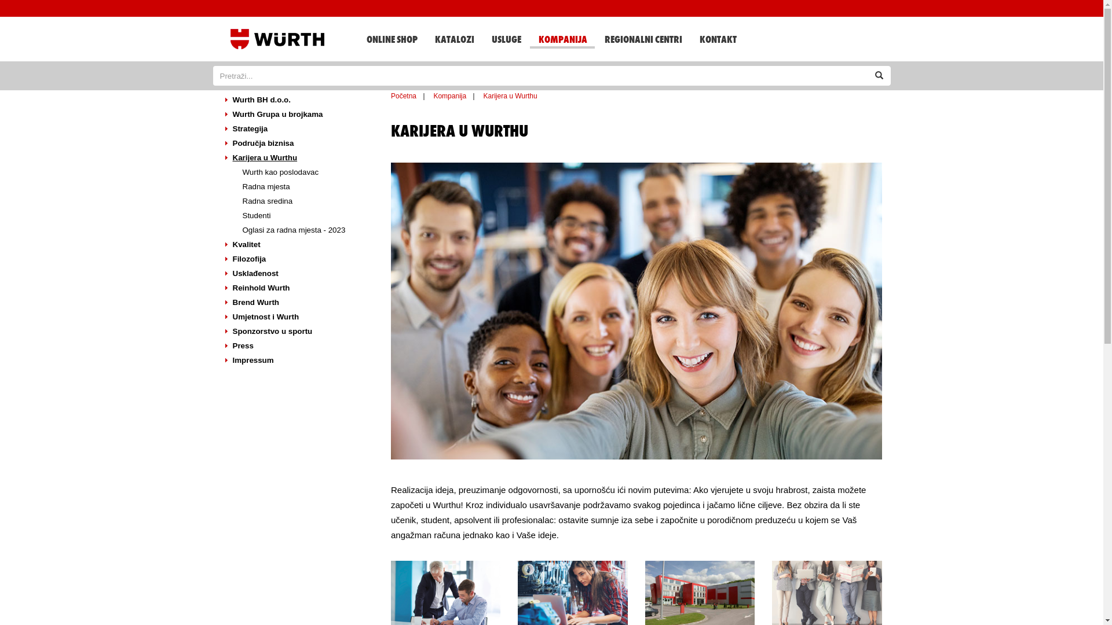 This screenshot has width=1112, height=625. What do you see at coordinates (392, 39) in the screenshot?
I see `ONLINE SHOP` at bounding box center [392, 39].